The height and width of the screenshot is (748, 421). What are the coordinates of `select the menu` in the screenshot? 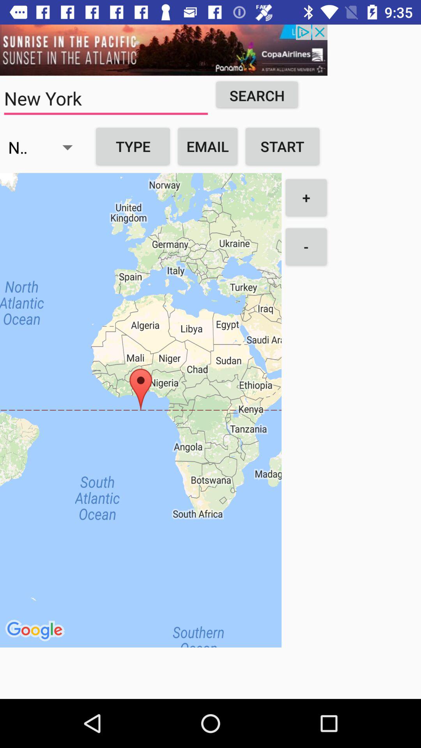 It's located at (164, 50).